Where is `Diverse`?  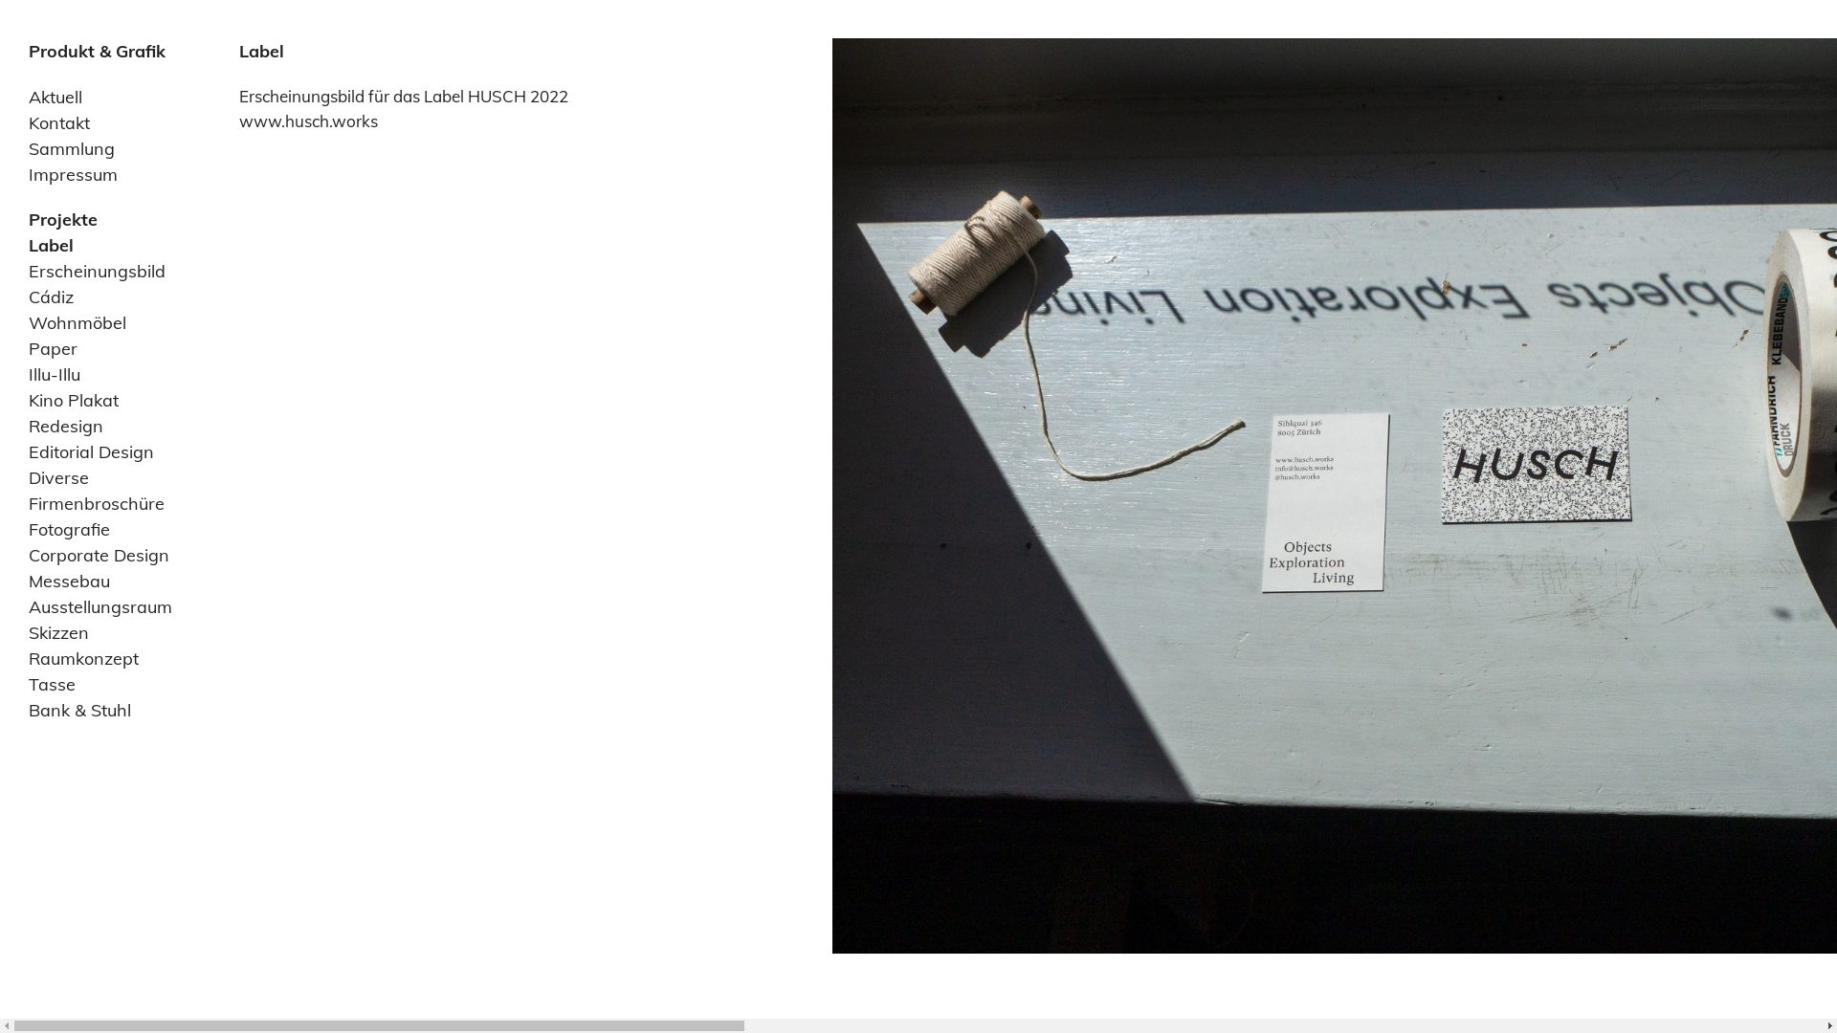 Diverse is located at coordinates (59, 478).